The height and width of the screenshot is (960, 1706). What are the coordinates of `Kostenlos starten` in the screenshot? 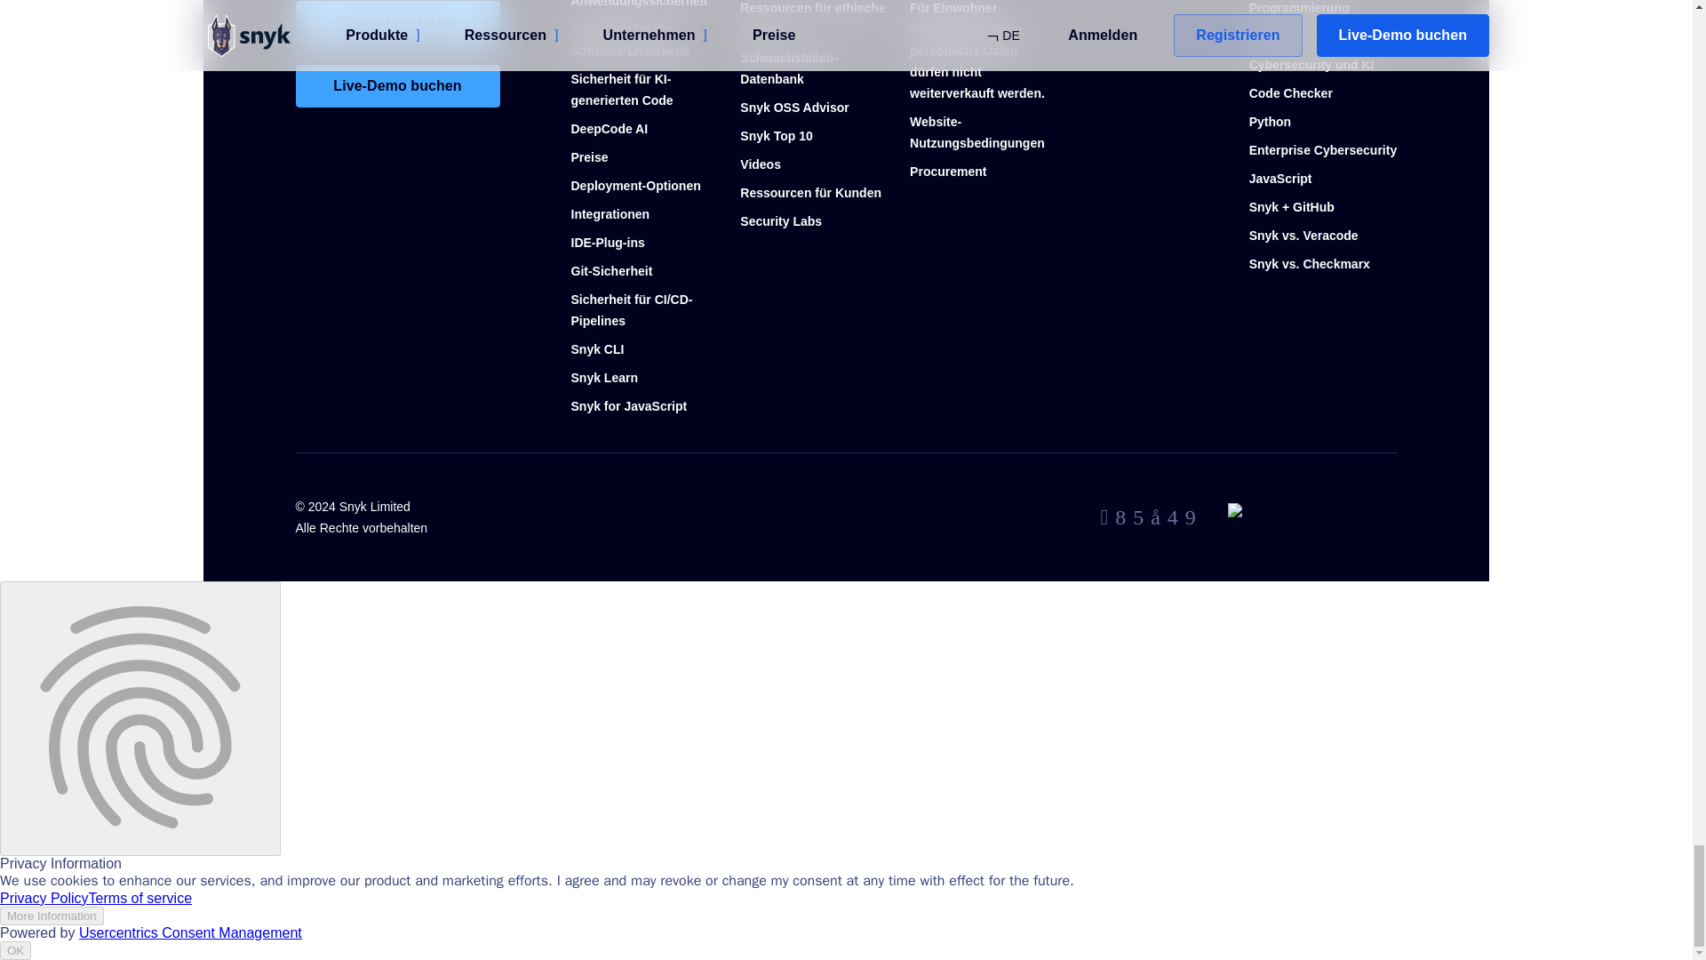 It's located at (397, 21).